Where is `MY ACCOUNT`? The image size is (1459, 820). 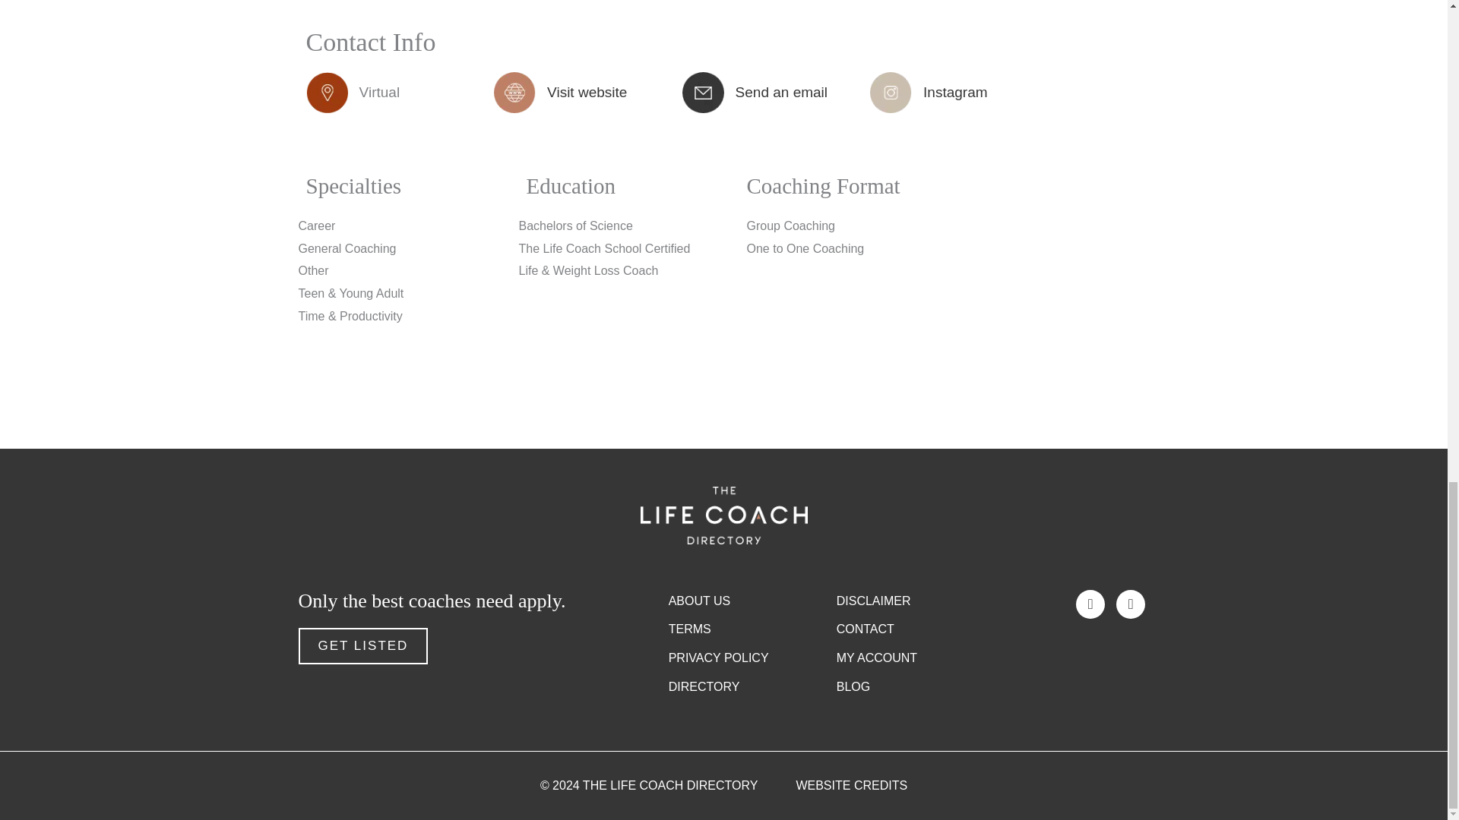 MY ACCOUNT is located at coordinates (920, 658).